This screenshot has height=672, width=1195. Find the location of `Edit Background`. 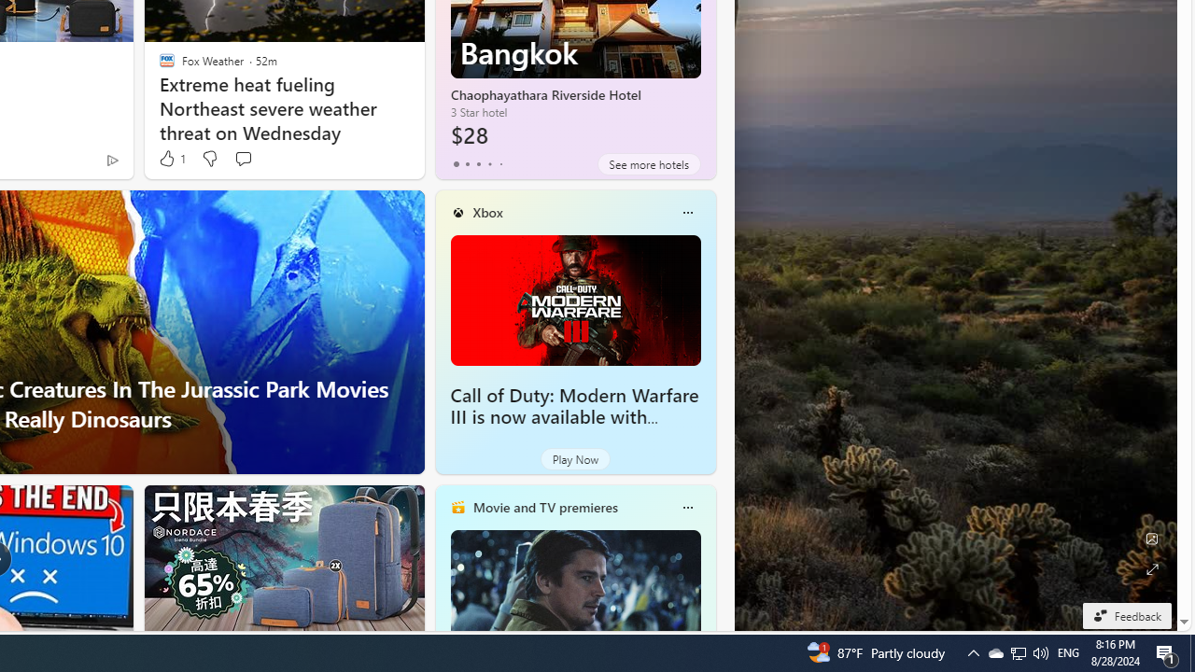

Edit Background is located at coordinates (1152, 539).